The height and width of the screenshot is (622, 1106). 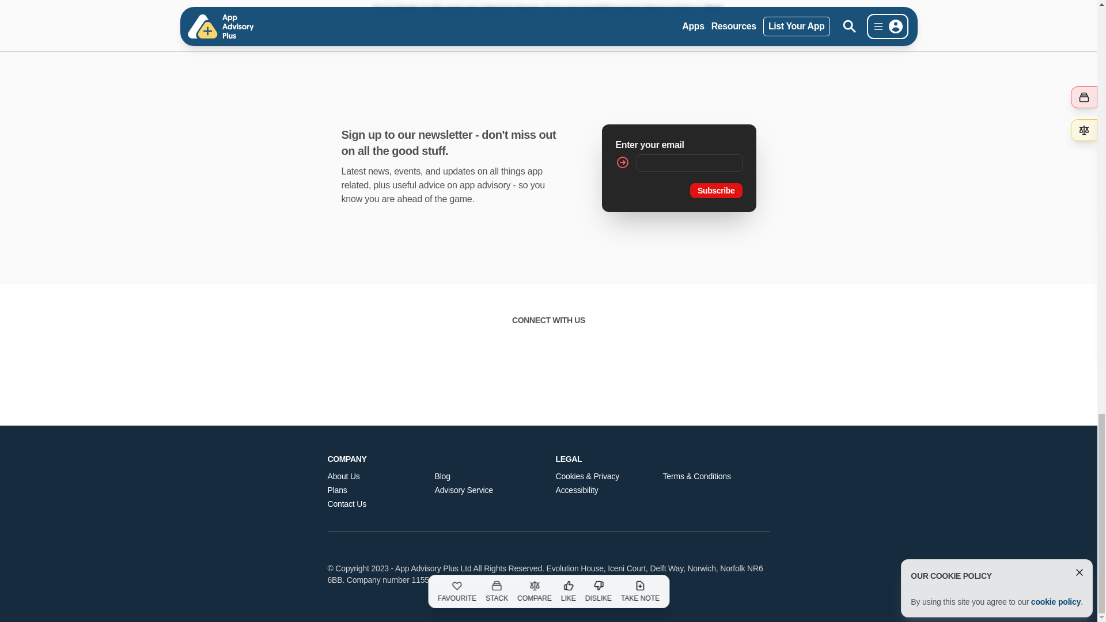 I want to click on here, so click(x=713, y=9).